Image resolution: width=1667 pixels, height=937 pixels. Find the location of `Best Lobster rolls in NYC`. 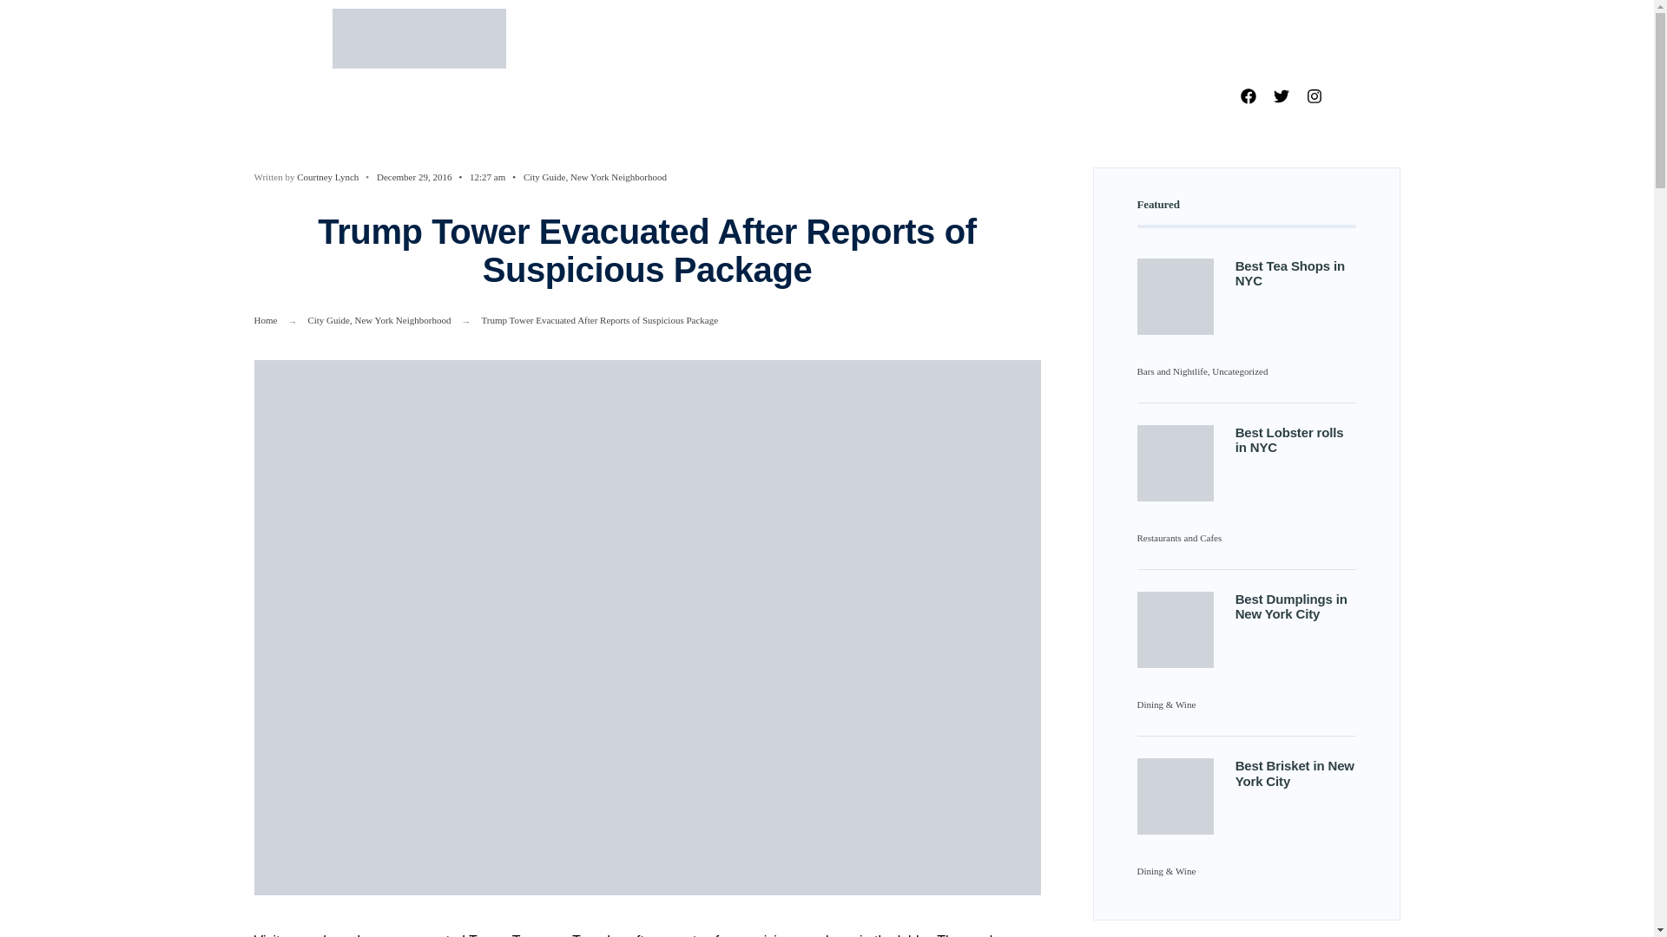

Best Lobster rolls in NYC is located at coordinates (1288, 439).